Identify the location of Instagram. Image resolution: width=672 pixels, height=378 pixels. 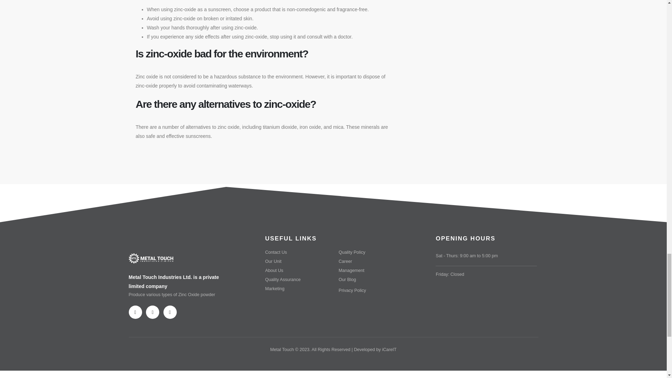
(169, 312).